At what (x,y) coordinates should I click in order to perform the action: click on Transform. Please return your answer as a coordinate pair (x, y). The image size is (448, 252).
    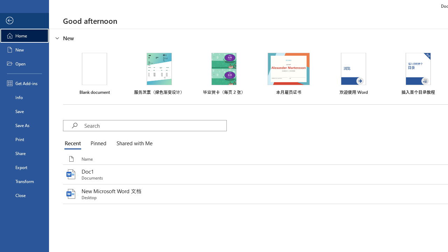
    Looking at the image, I should click on (24, 181).